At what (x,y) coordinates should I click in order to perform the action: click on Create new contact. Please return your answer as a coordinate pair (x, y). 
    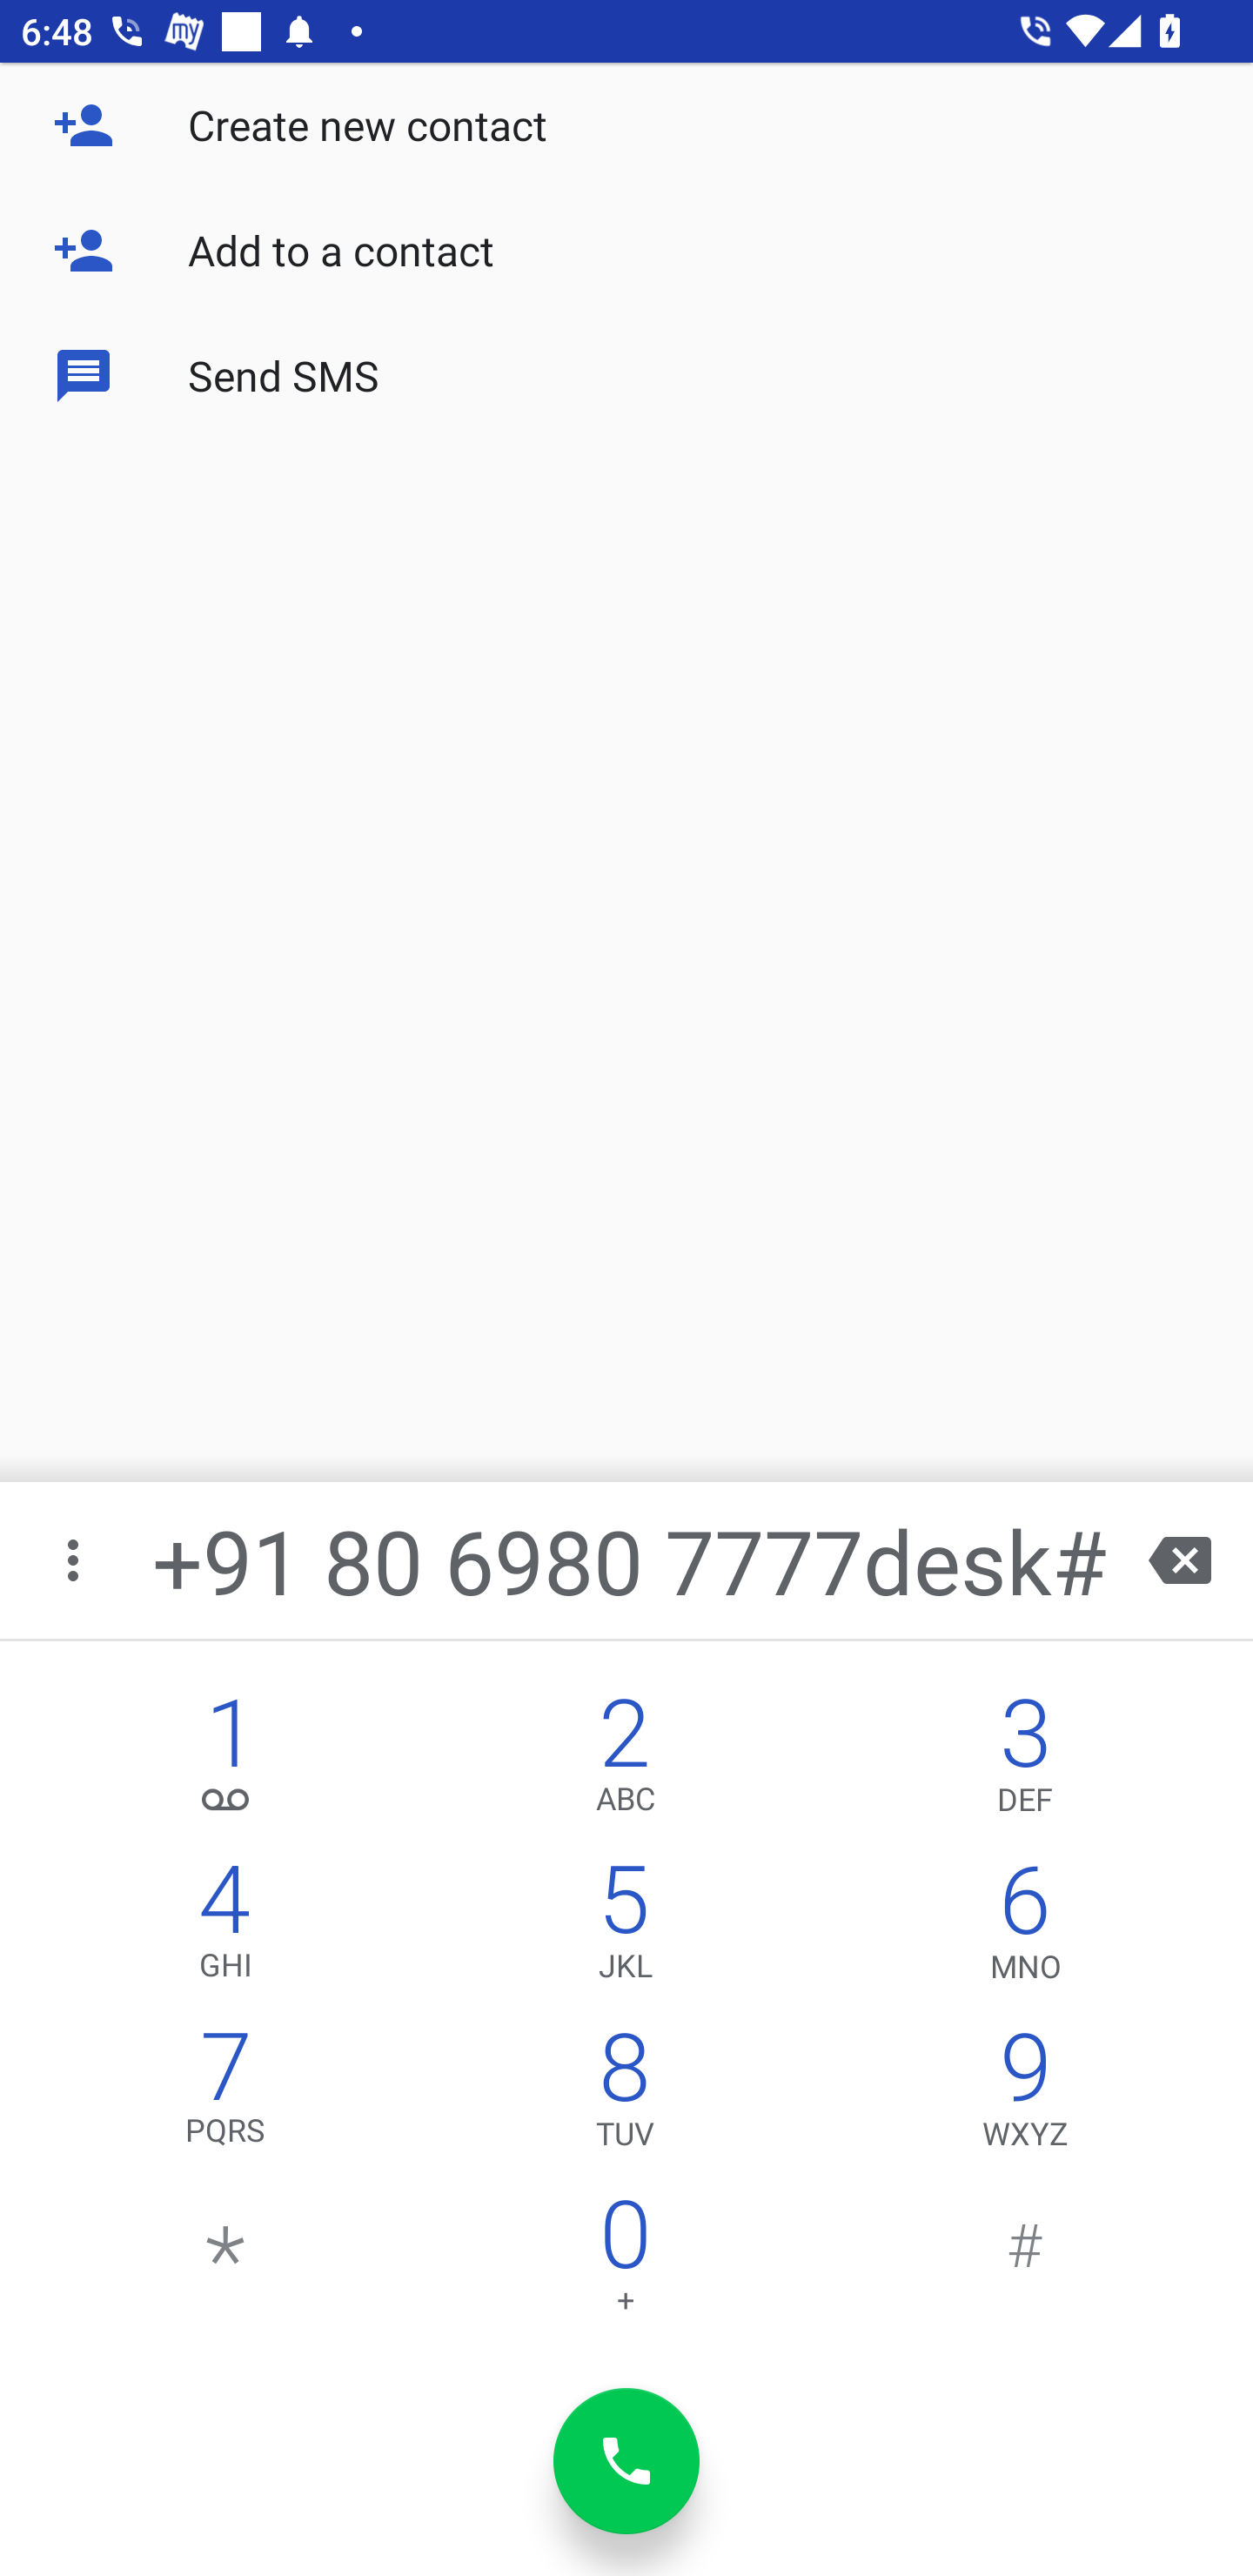
    Looking at the image, I should click on (626, 125).